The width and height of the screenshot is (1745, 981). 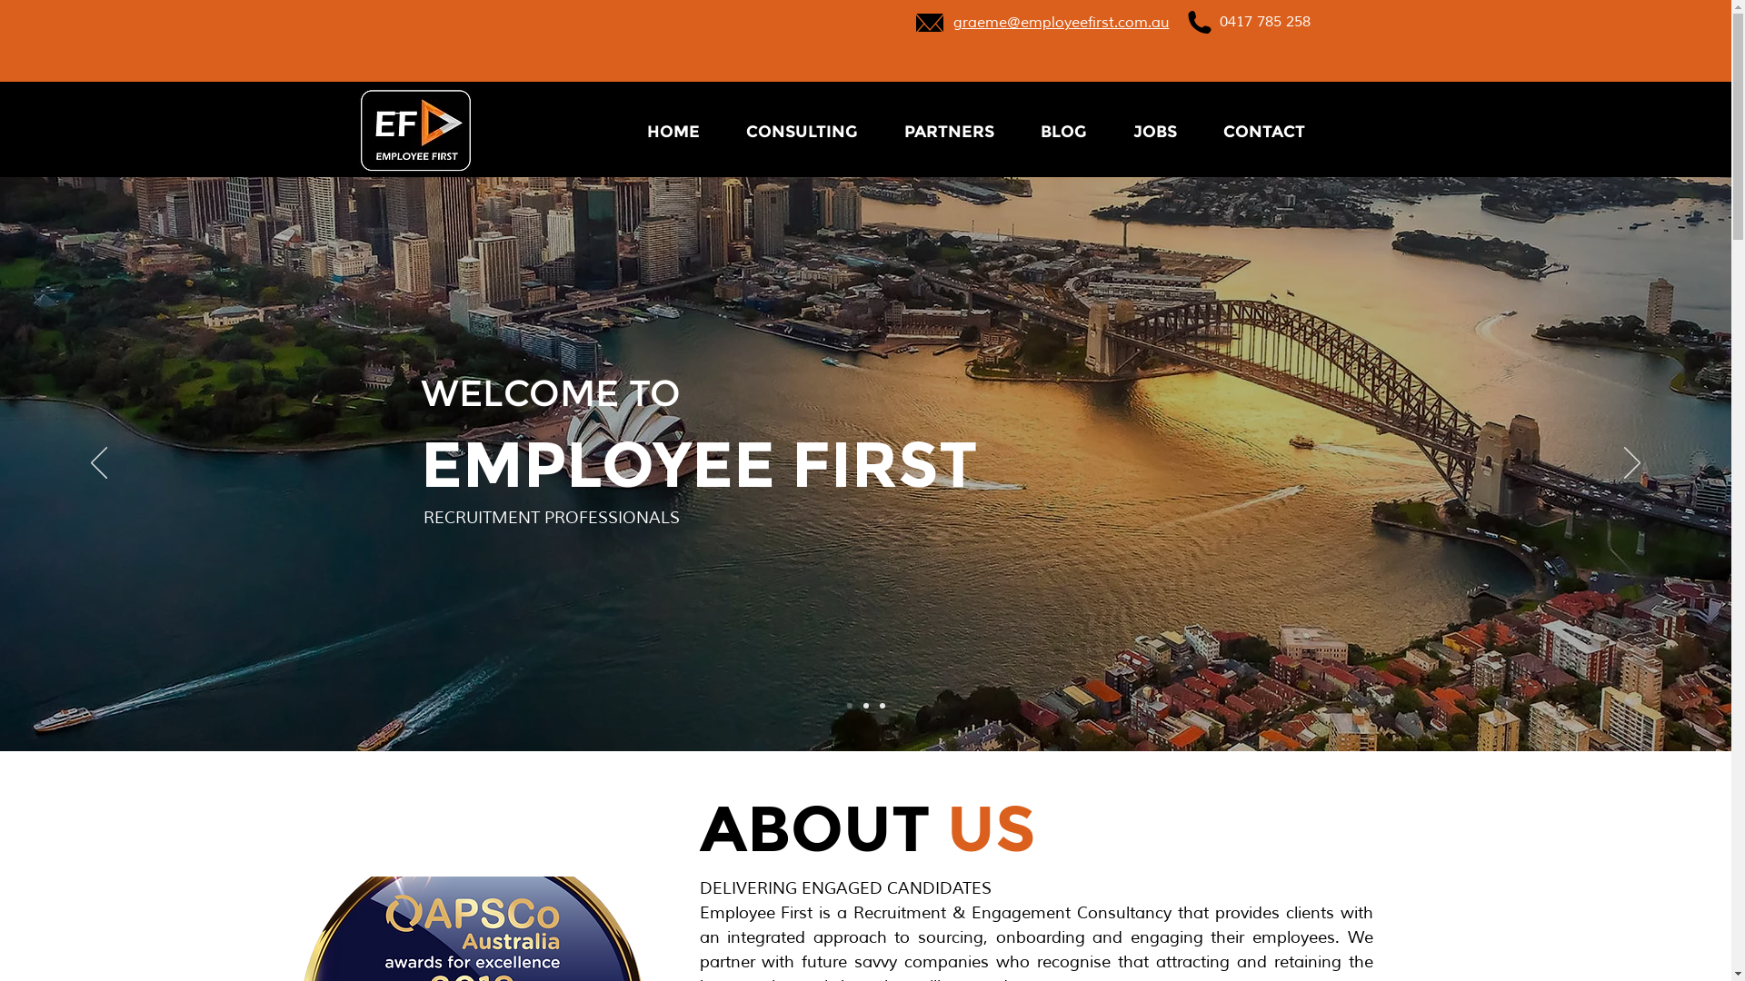 I want to click on CONTACT, so click(x=1263, y=132).